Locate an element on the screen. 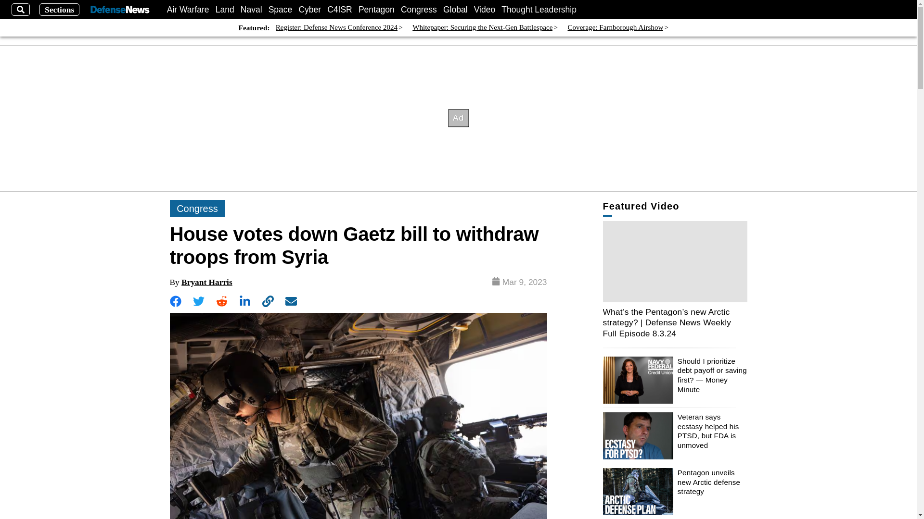 Image resolution: width=924 pixels, height=519 pixels. Naval is located at coordinates (251, 10).